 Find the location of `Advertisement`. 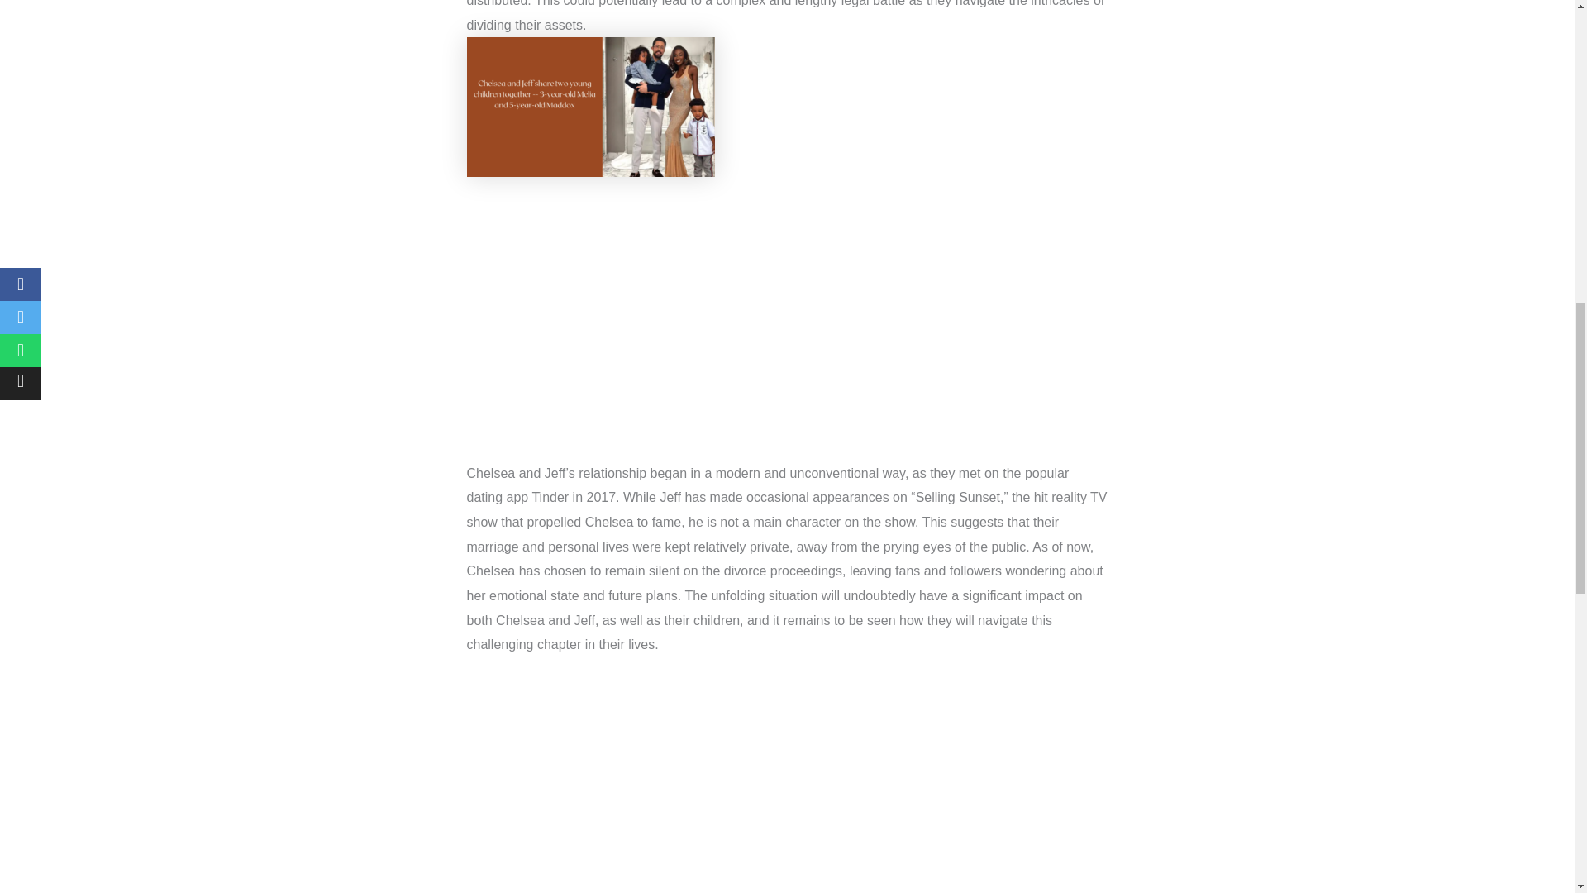

Advertisement is located at coordinates (787, 313).